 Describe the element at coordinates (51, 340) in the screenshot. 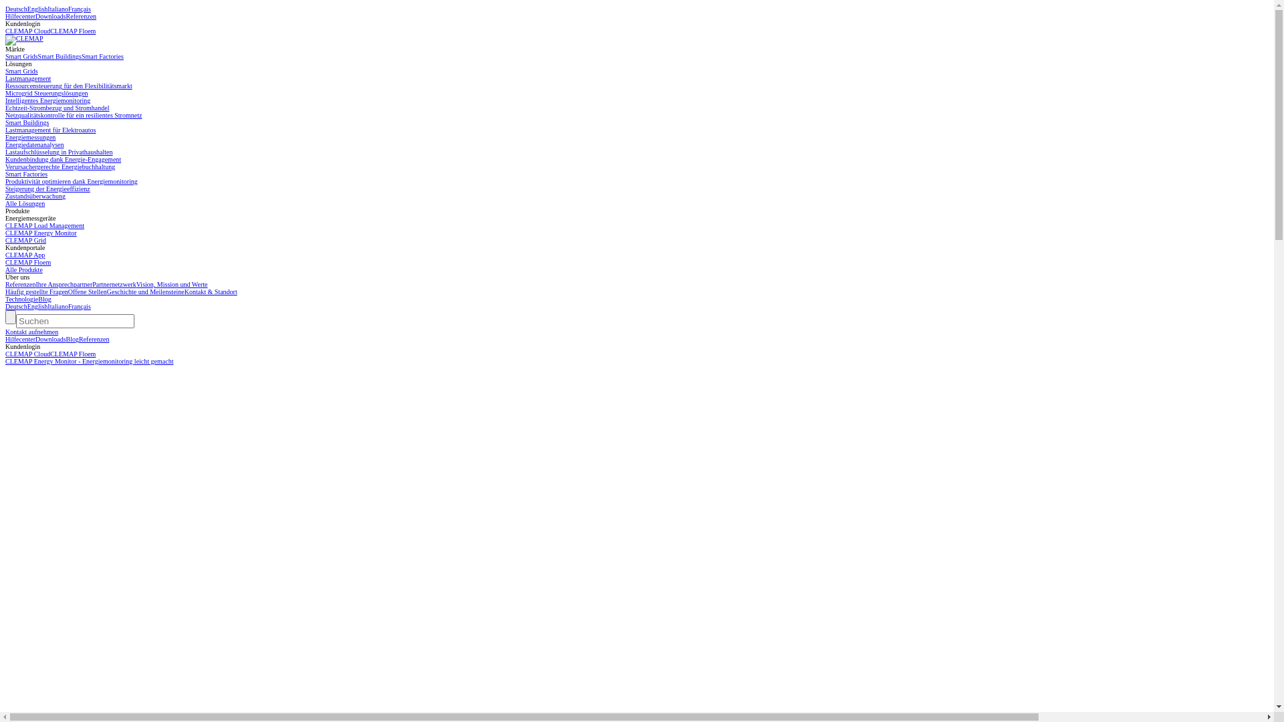

I see `Downloads` at that location.